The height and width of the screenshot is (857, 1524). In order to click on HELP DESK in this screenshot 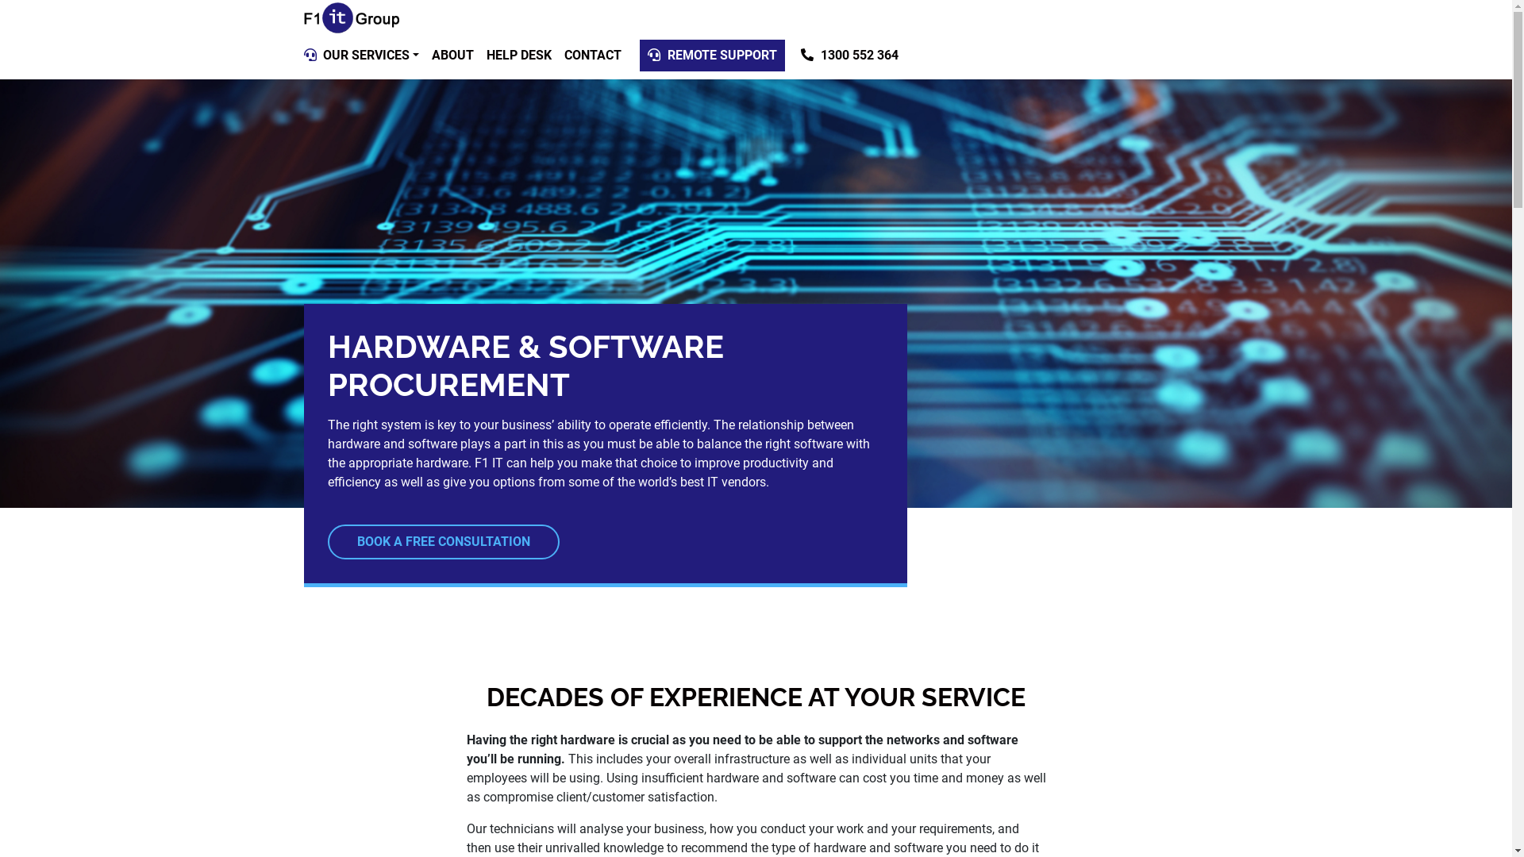, I will do `click(519, 56)`.